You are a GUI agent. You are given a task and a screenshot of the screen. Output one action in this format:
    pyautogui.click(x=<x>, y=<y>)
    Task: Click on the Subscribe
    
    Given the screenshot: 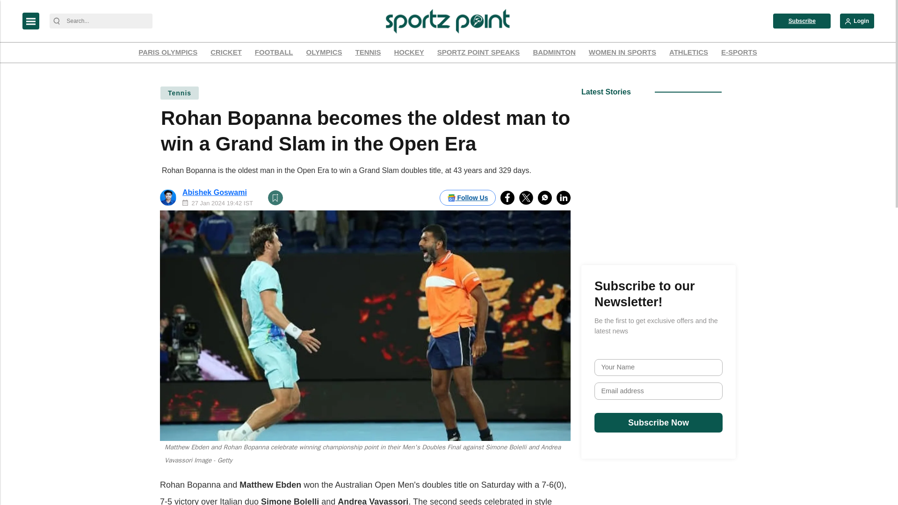 What is the action you would take?
    pyautogui.click(x=802, y=21)
    